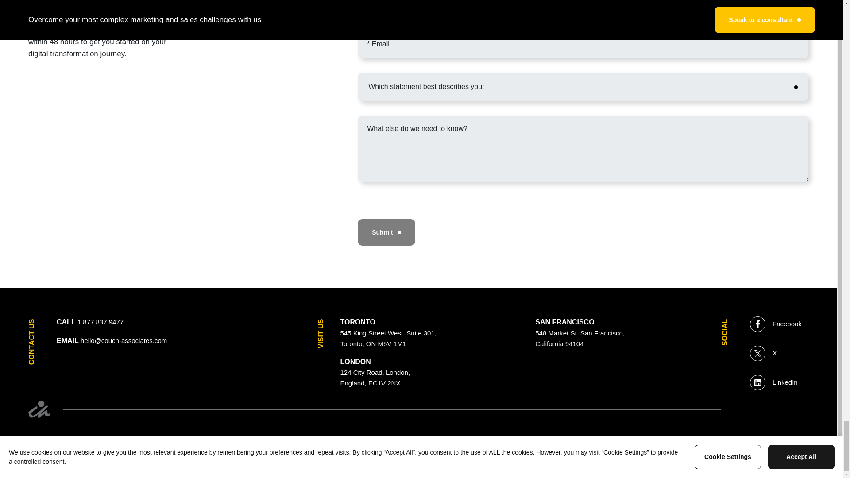 This screenshot has width=850, height=478. Describe the element at coordinates (388, 338) in the screenshot. I see `Previous` at that location.